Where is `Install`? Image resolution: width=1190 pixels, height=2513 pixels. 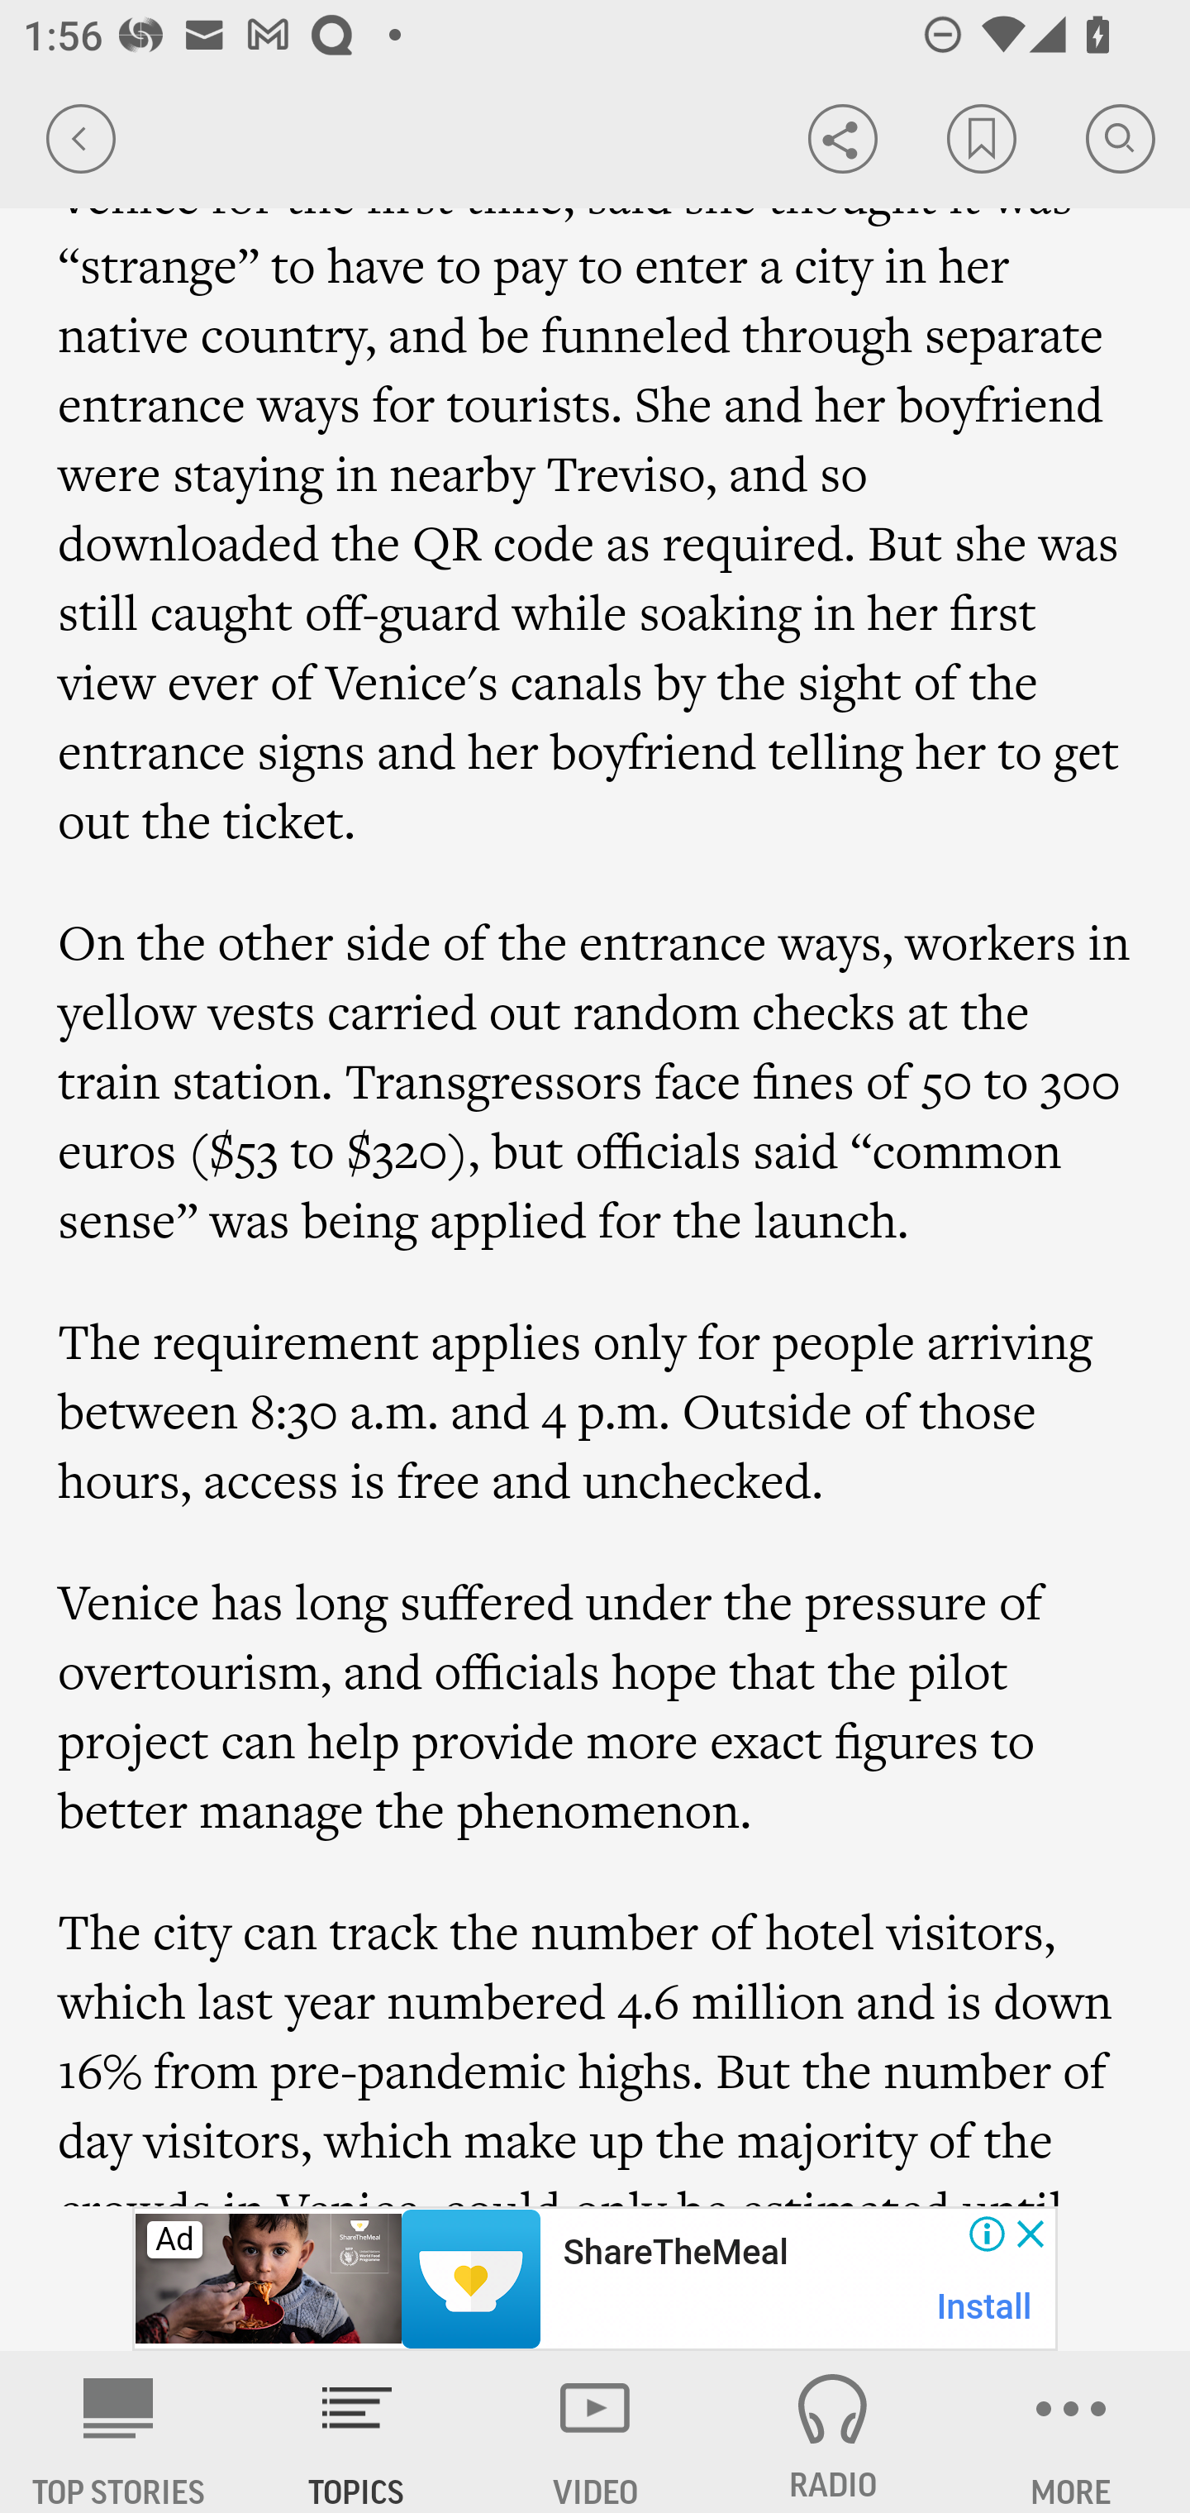 Install is located at coordinates (985, 2306).